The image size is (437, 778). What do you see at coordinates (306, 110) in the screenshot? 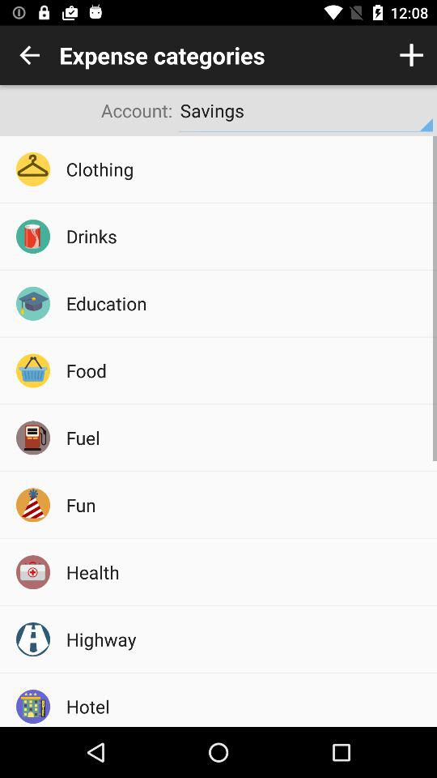
I see `select the right side of account` at bounding box center [306, 110].